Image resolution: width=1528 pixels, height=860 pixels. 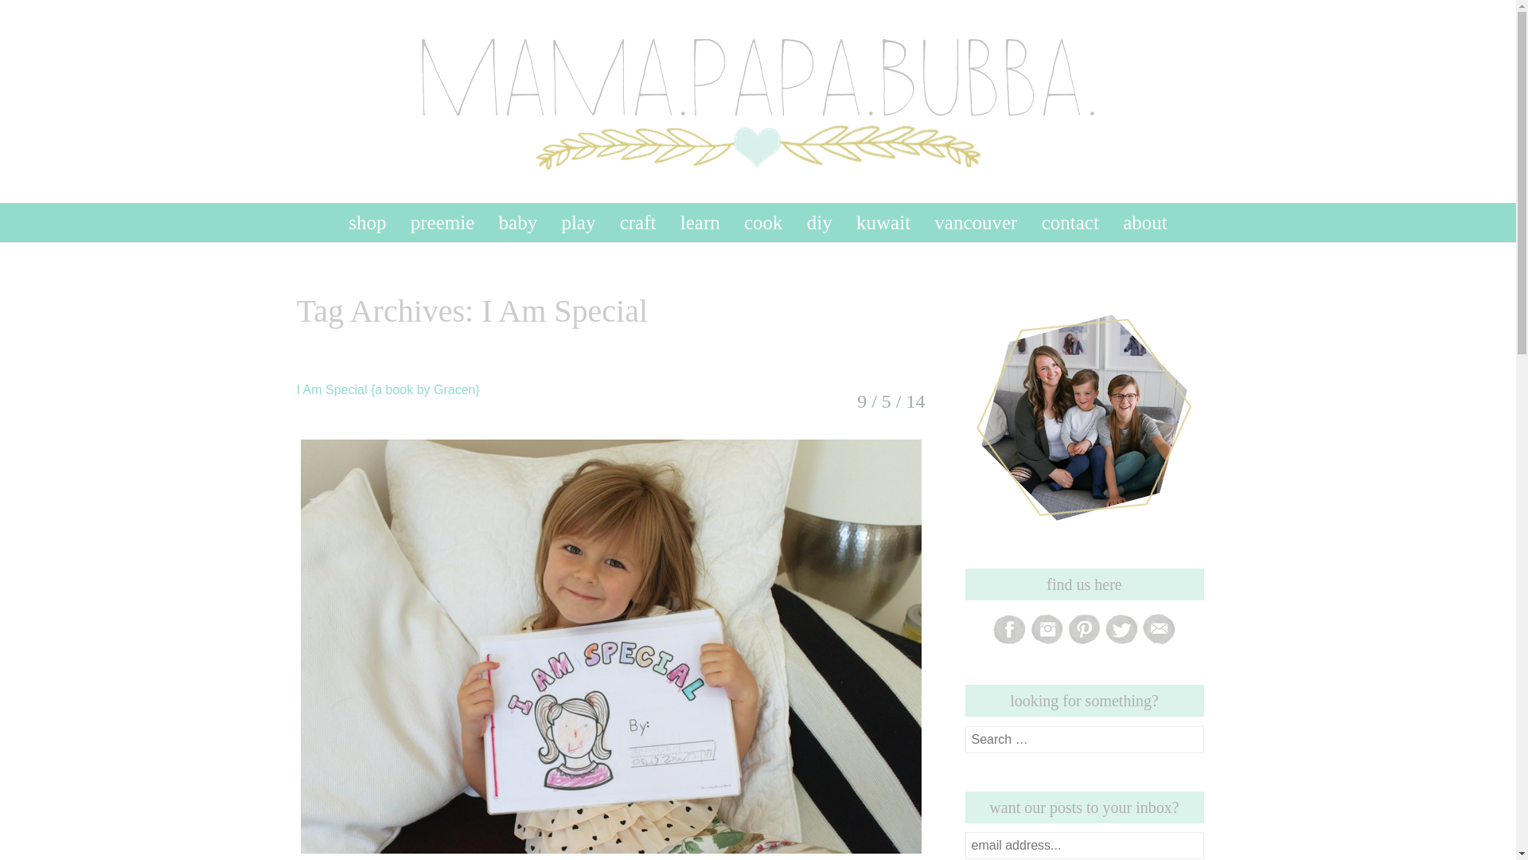 What do you see at coordinates (764, 221) in the screenshot?
I see `cook` at bounding box center [764, 221].